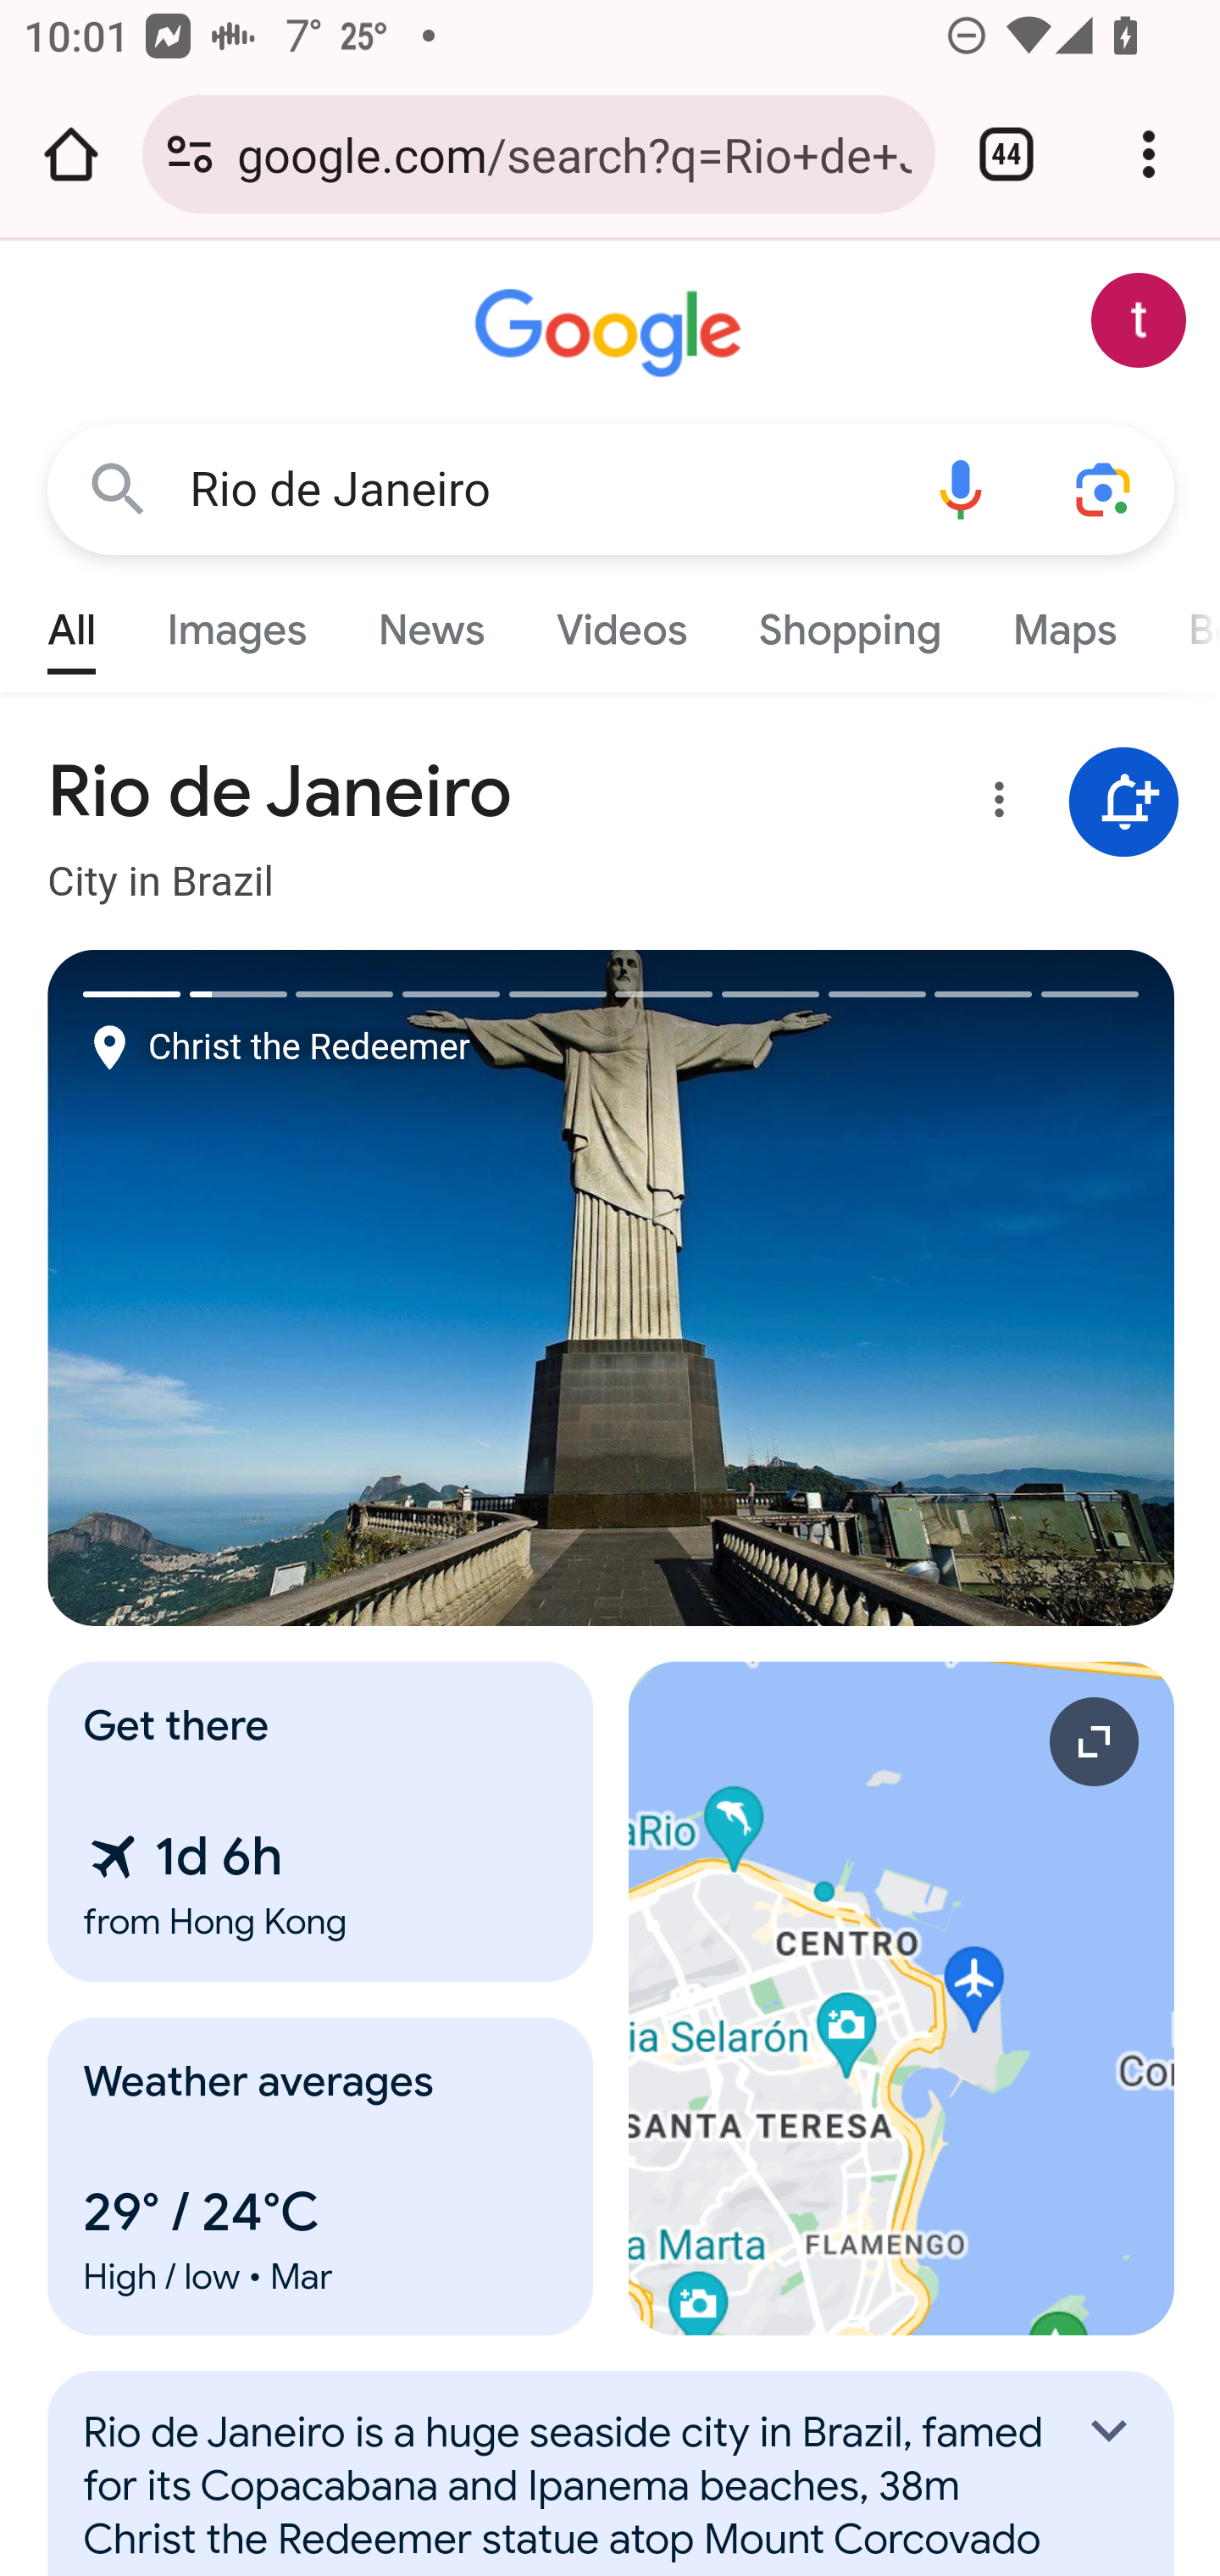 This screenshot has height=2576, width=1220. I want to click on Next image, so click(894, 1288).